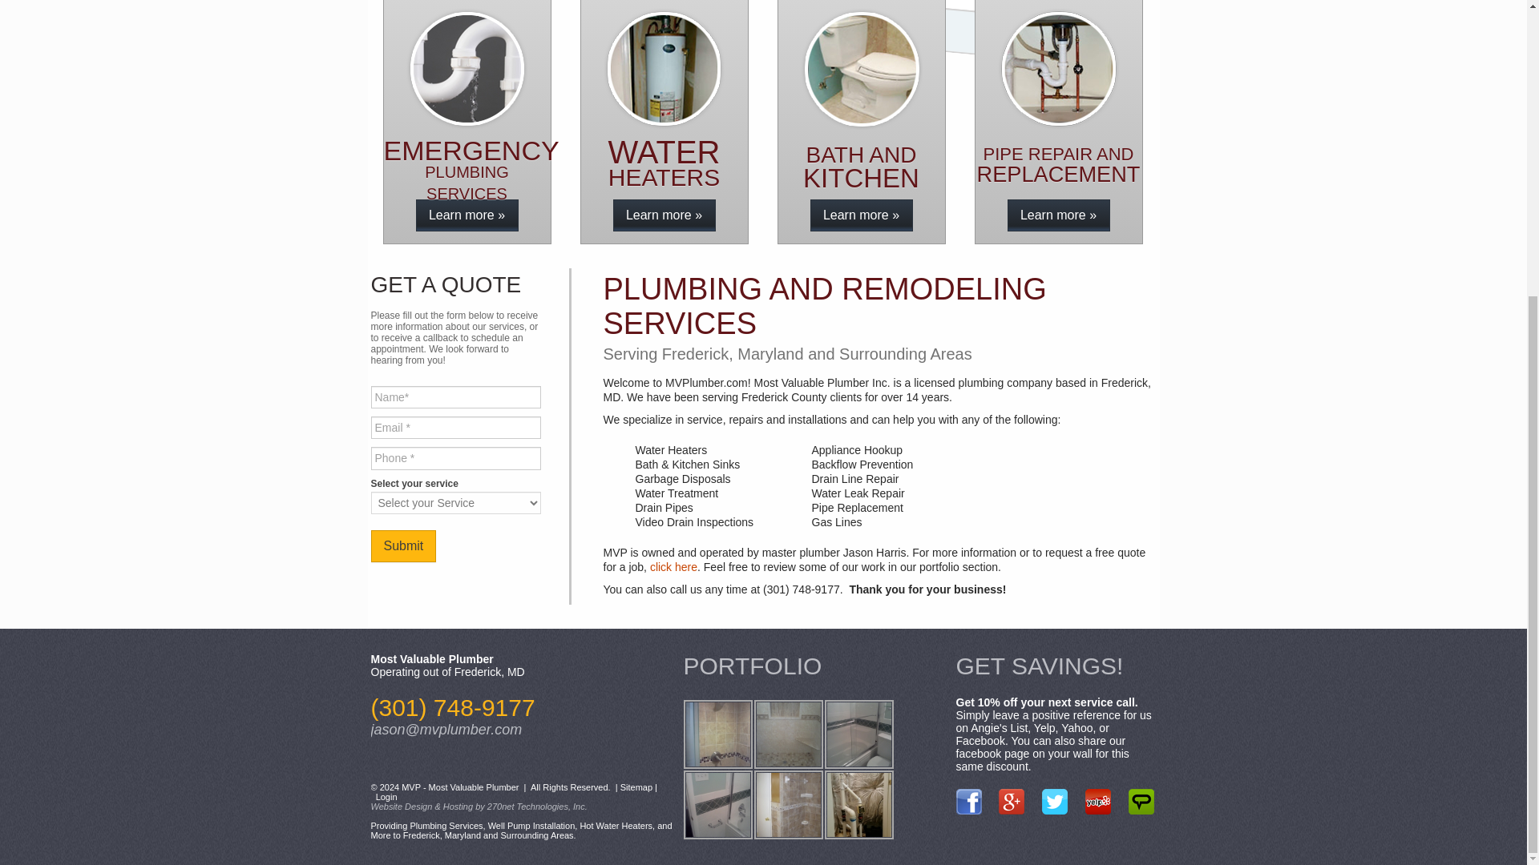  Describe the element at coordinates (1058, 215) in the screenshot. I see `Plumbing Repairs and Well Pumps in Frederick, Maryland` at that location.